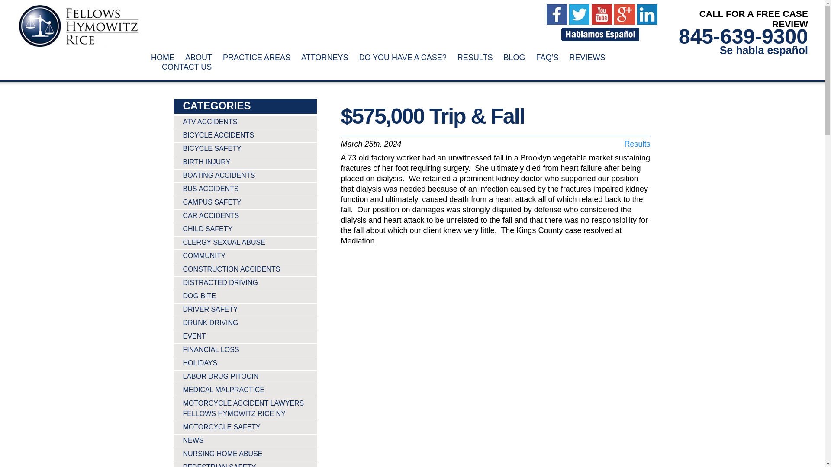 This screenshot has width=831, height=467. Describe the element at coordinates (256, 57) in the screenshot. I see `PRACTICE AREAS` at that location.